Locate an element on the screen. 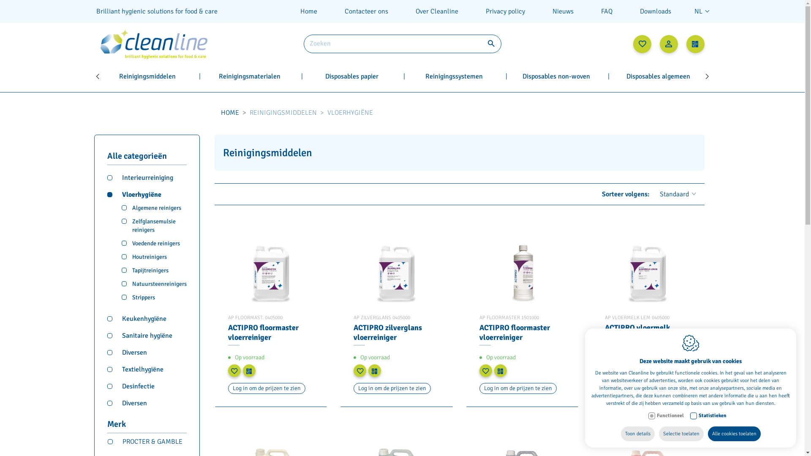 The image size is (811, 456). Disposables papier is located at coordinates (352, 76).